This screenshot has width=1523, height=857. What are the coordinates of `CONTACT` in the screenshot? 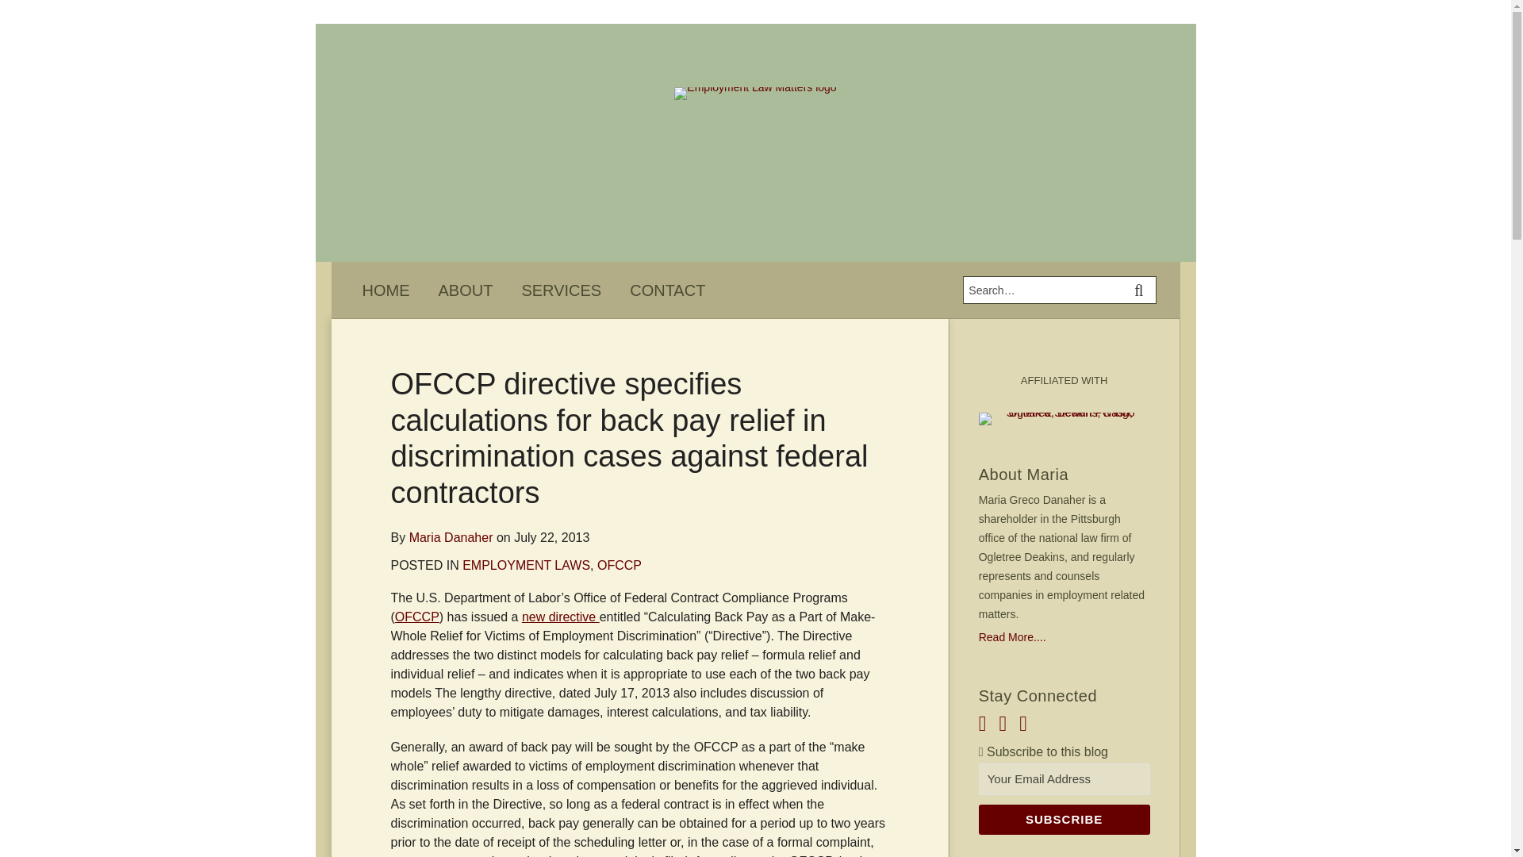 It's located at (667, 290).